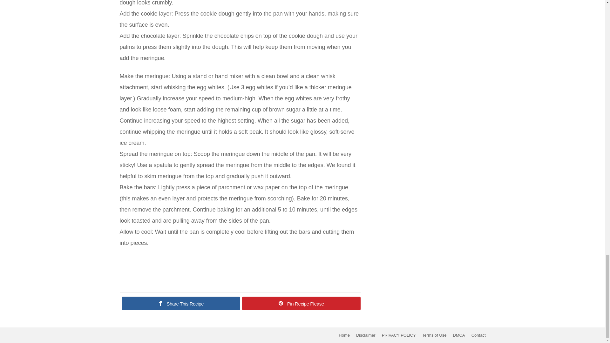 This screenshot has height=343, width=610. Describe the element at coordinates (180, 304) in the screenshot. I see `Share This Recipe` at that location.